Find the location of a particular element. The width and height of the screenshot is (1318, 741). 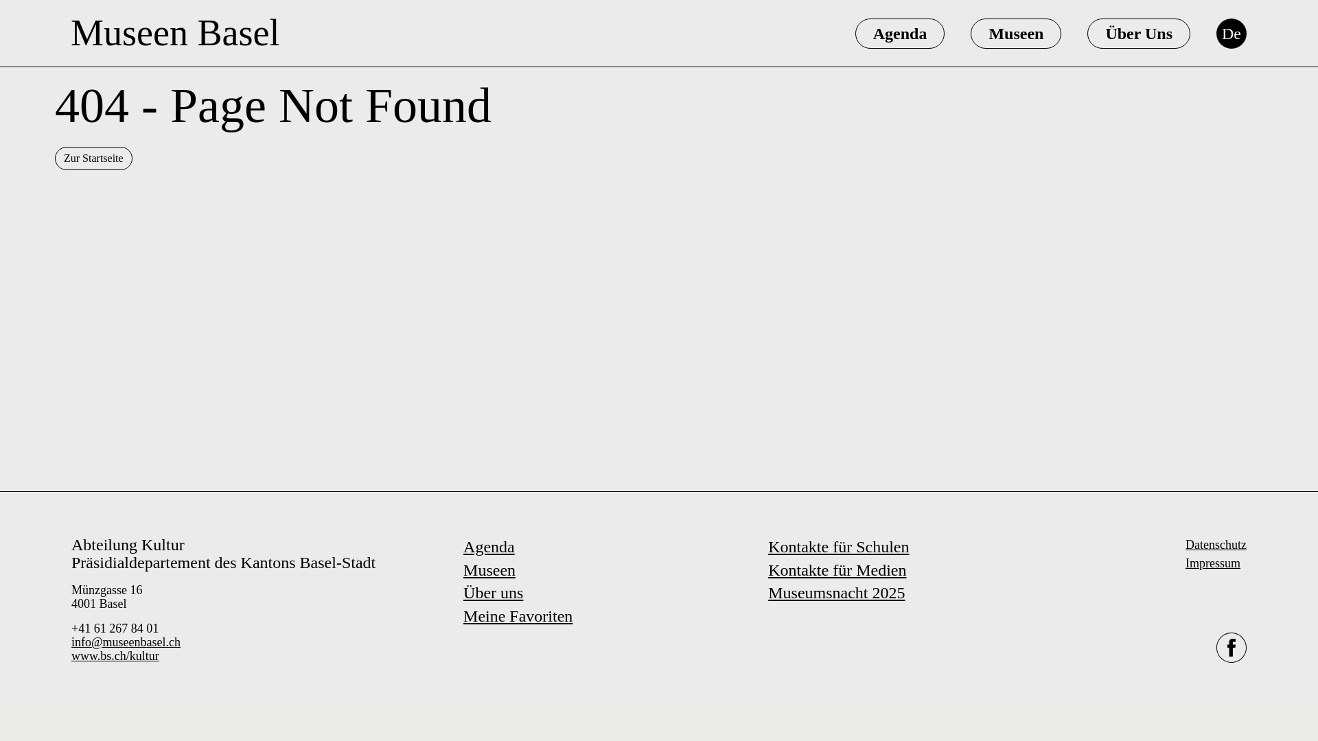

Museen is located at coordinates (489, 569).